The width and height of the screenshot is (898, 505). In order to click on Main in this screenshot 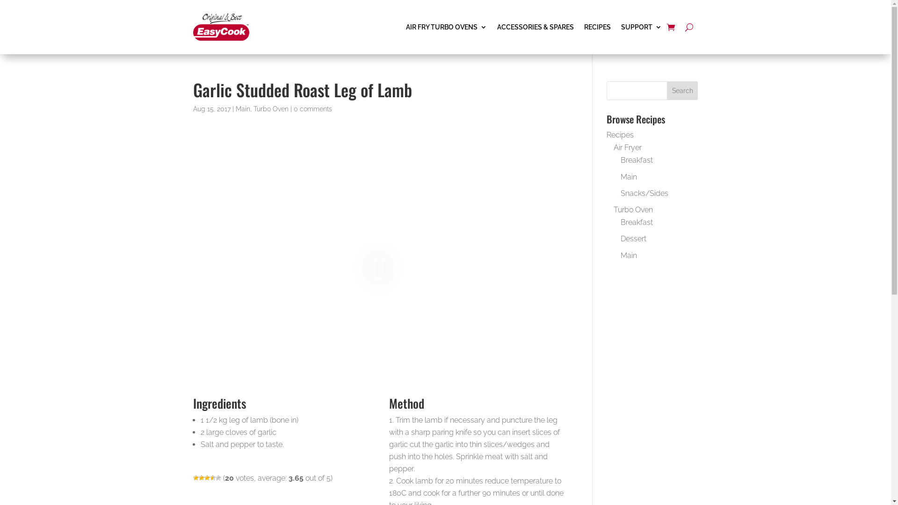, I will do `click(629, 177)`.